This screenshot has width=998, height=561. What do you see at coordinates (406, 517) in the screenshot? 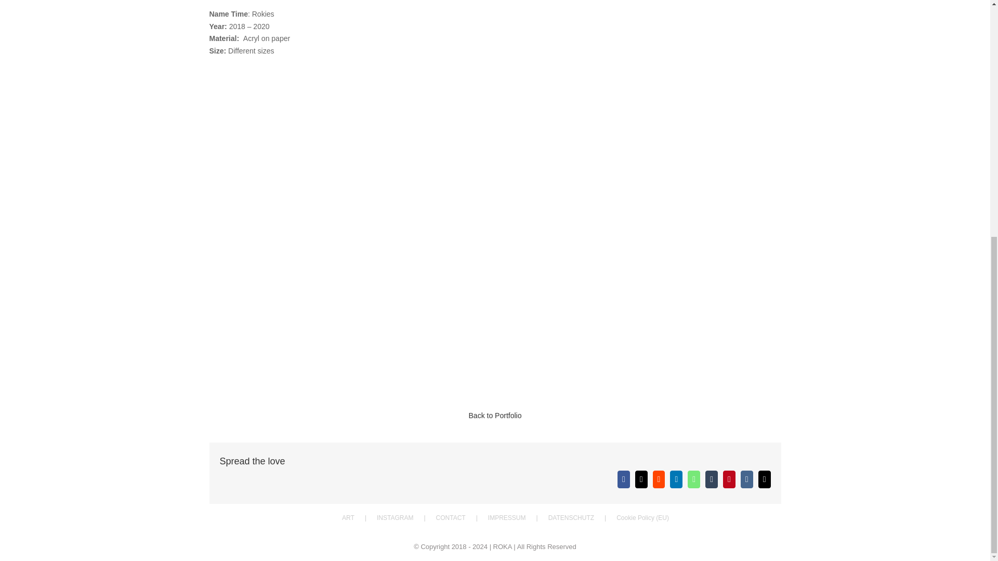
I see `INSTAGRAM` at bounding box center [406, 517].